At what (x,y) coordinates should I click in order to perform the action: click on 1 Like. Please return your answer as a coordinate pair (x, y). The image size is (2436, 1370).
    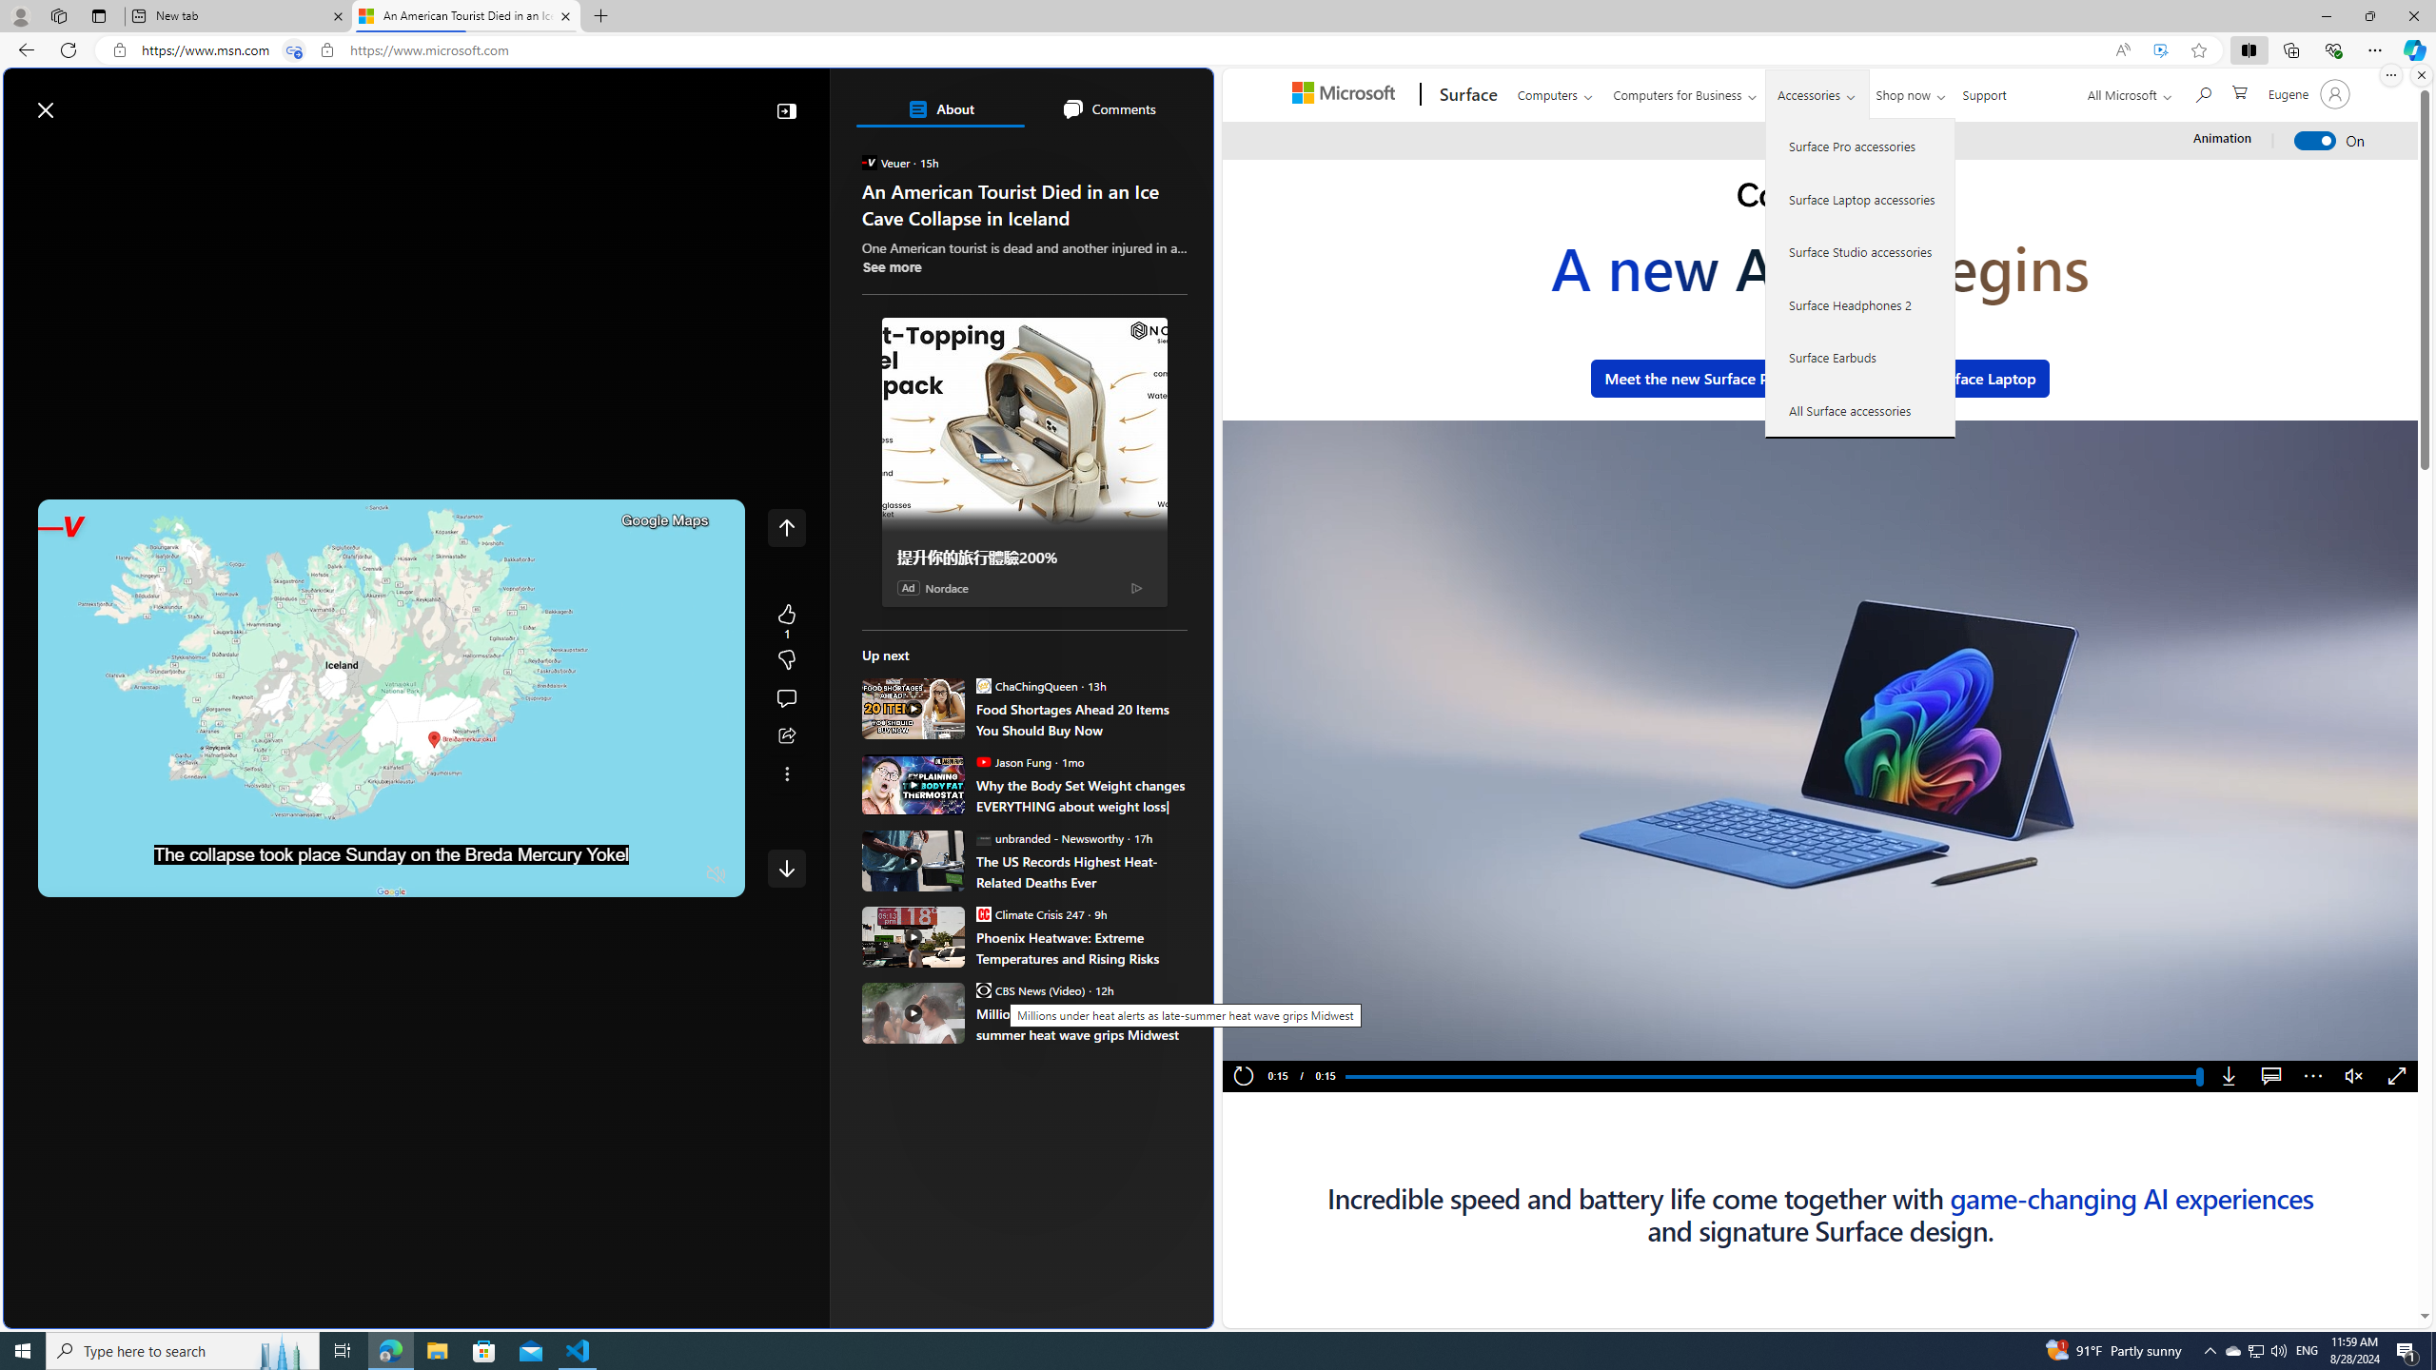
    Looking at the image, I should click on (786, 621).